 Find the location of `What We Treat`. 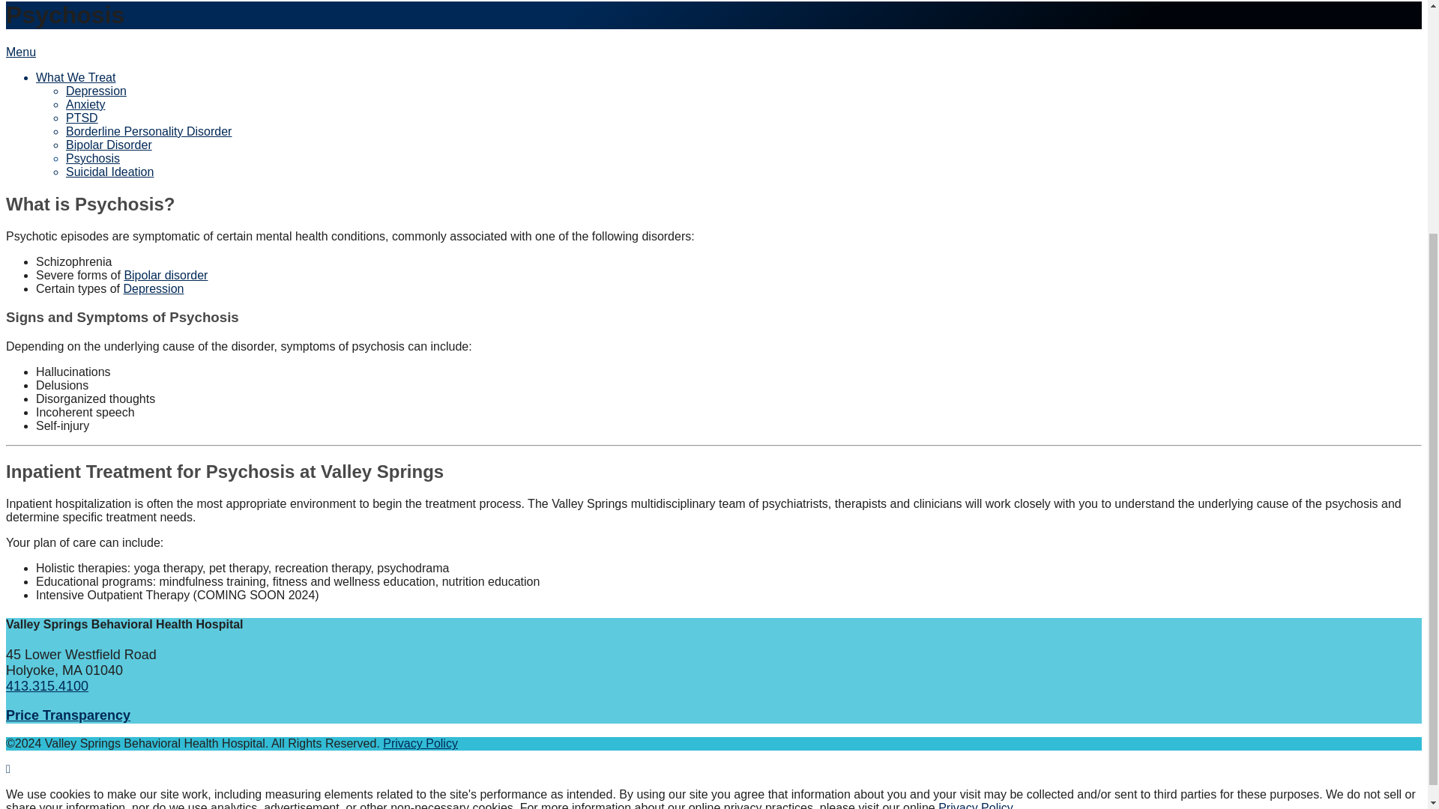

What We Treat is located at coordinates (75, 78).